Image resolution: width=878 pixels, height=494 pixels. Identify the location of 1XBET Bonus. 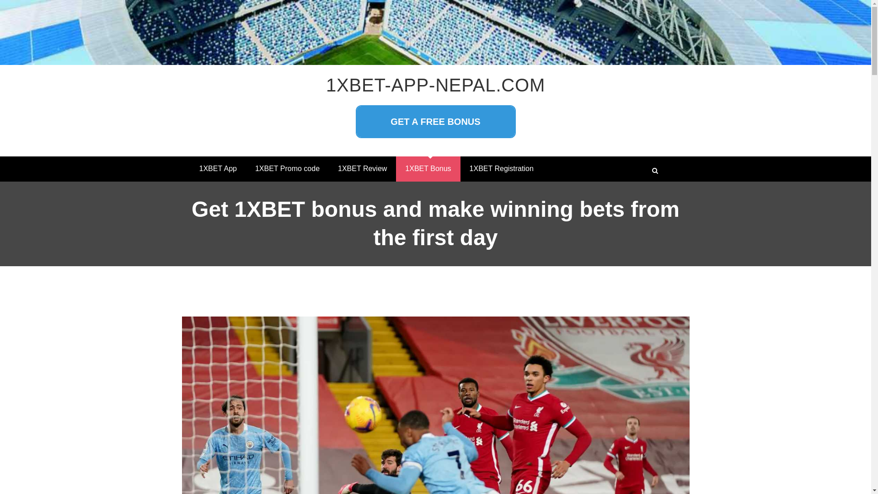
(428, 169).